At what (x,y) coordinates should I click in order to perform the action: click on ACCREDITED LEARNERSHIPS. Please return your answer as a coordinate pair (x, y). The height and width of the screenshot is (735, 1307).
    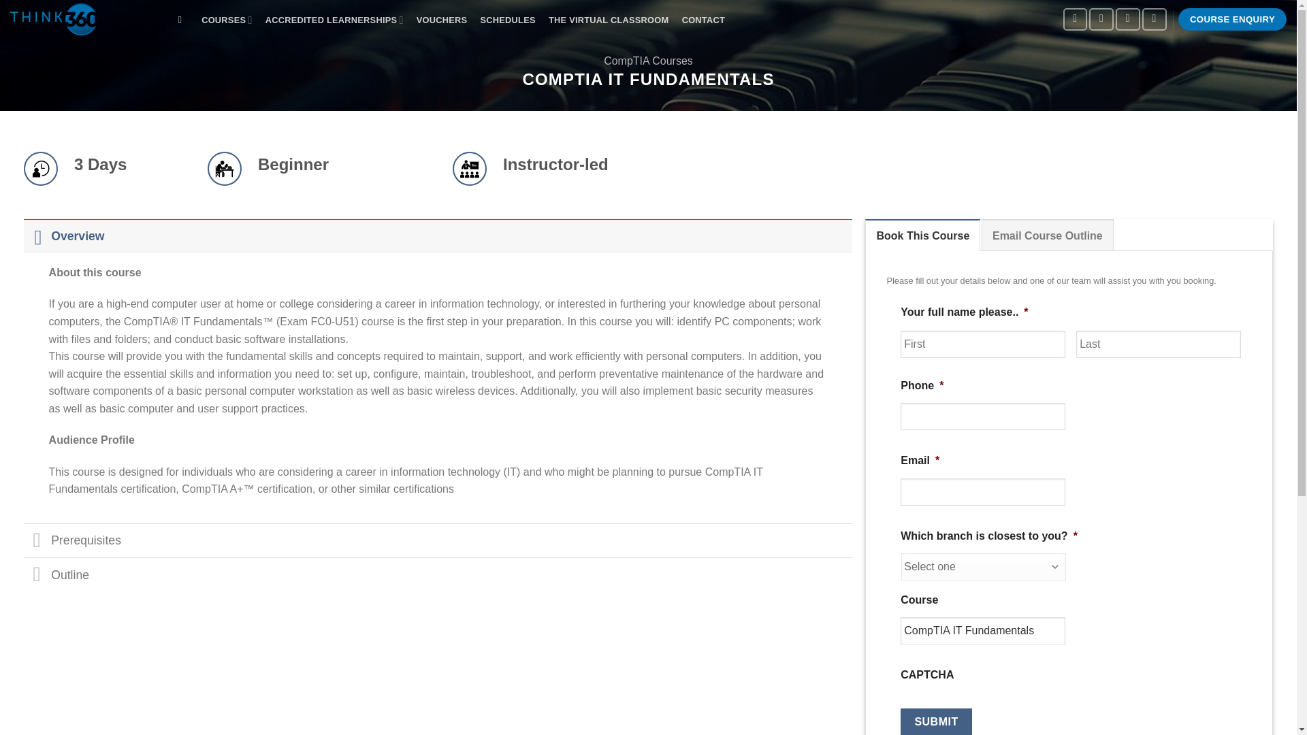
    Looking at the image, I should click on (334, 20).